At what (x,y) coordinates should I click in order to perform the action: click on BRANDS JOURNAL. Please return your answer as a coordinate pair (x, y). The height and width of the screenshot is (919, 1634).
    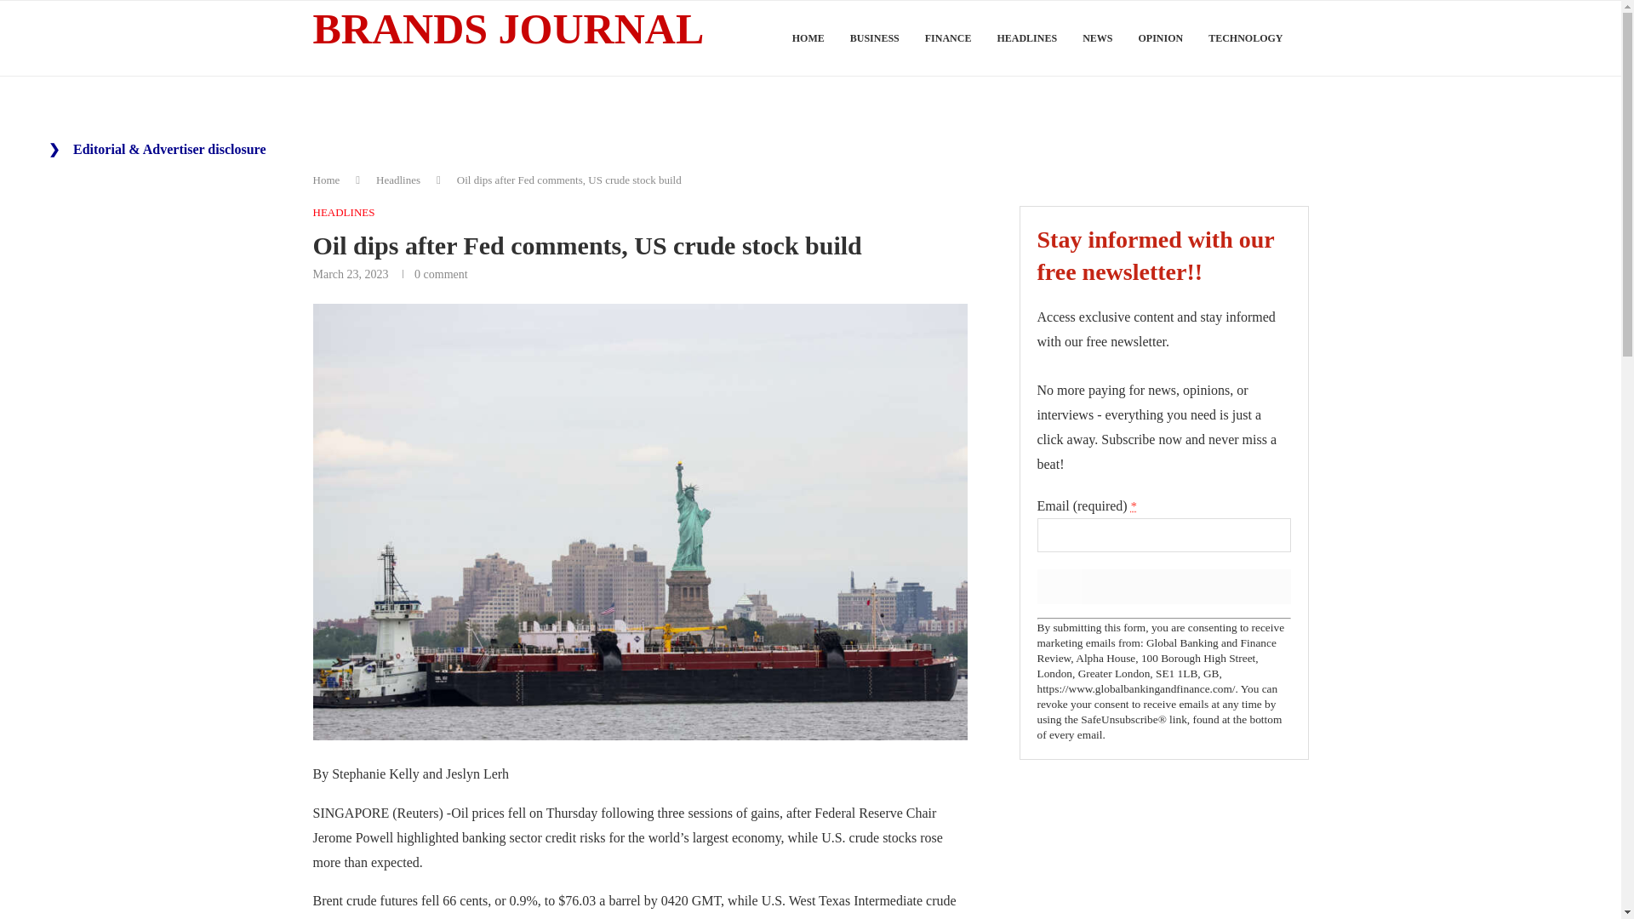
    Looking at the image, I should click on (509, 30).